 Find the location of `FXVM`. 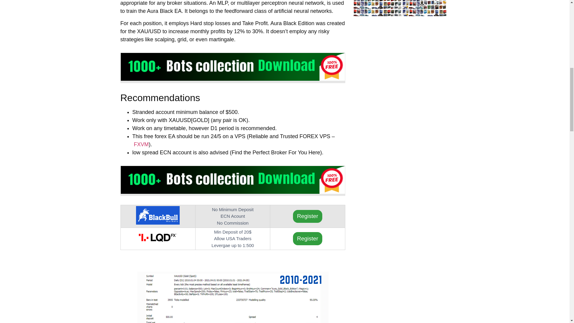

FXVM is located at coordinates (141, 144).